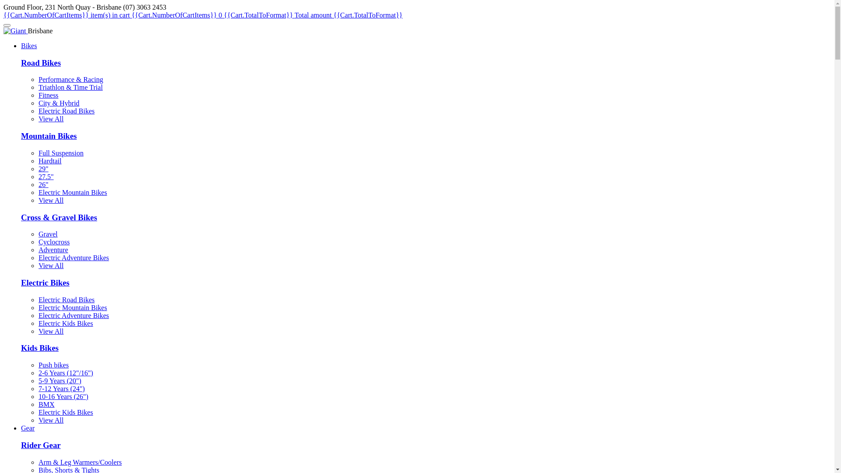 The height and width of the screenshot is (473, 841). I want to click on 10-16 Years (26"), so click(64, 397).